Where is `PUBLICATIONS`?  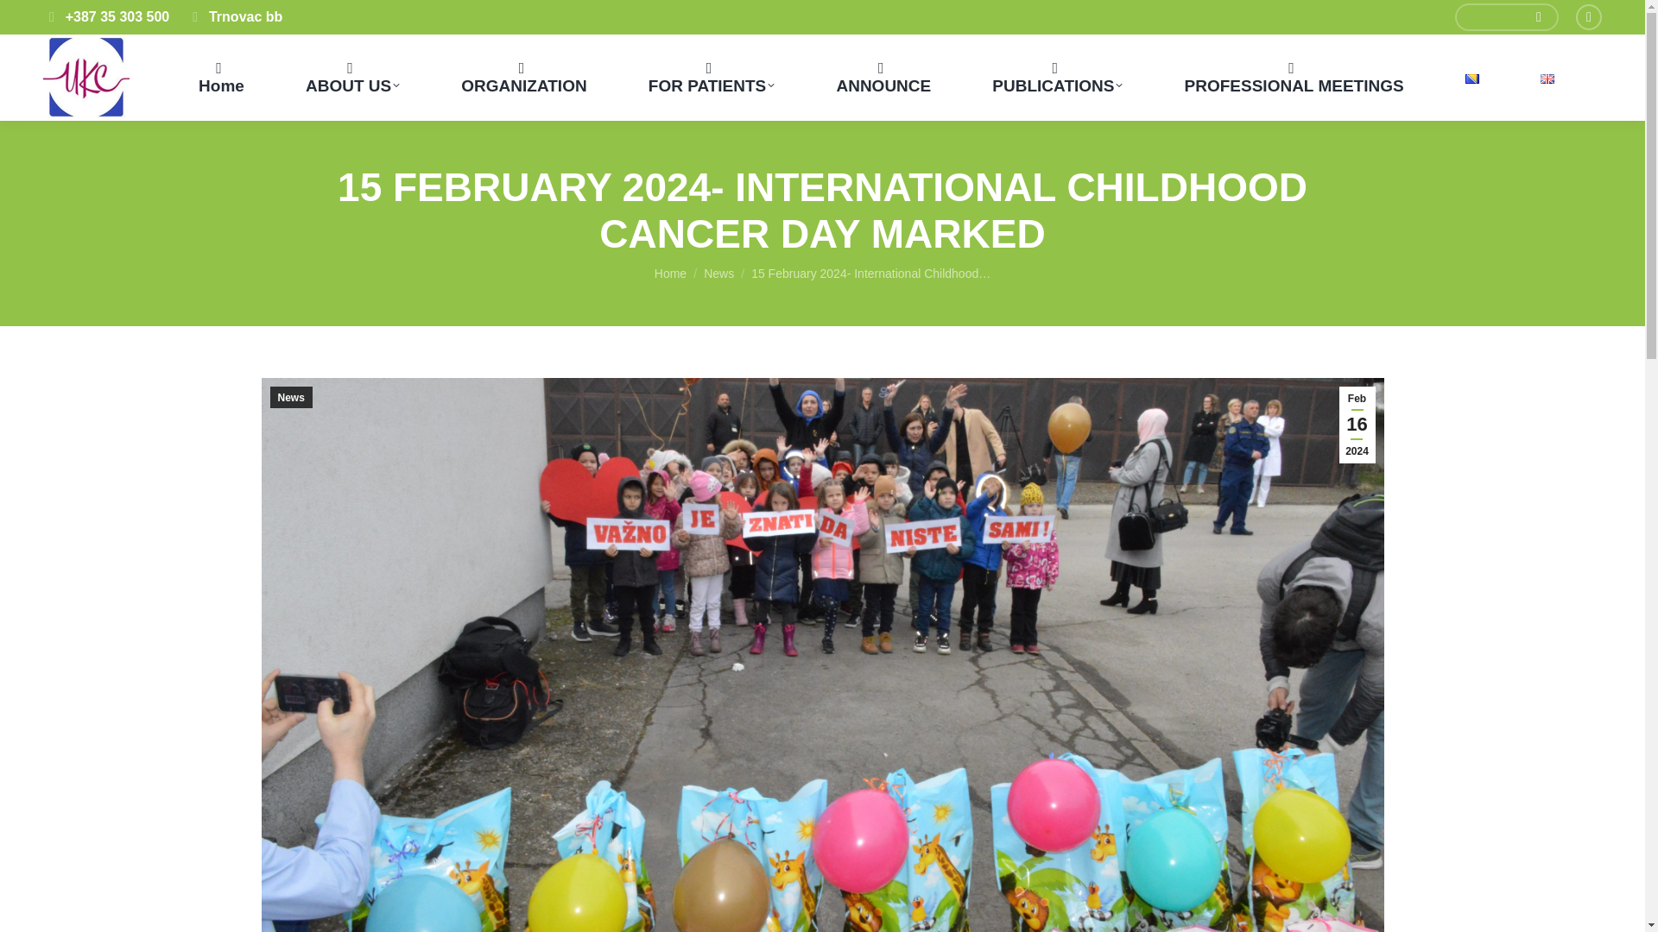 PUBLICATIONS is located at coordinates (1057, 78).